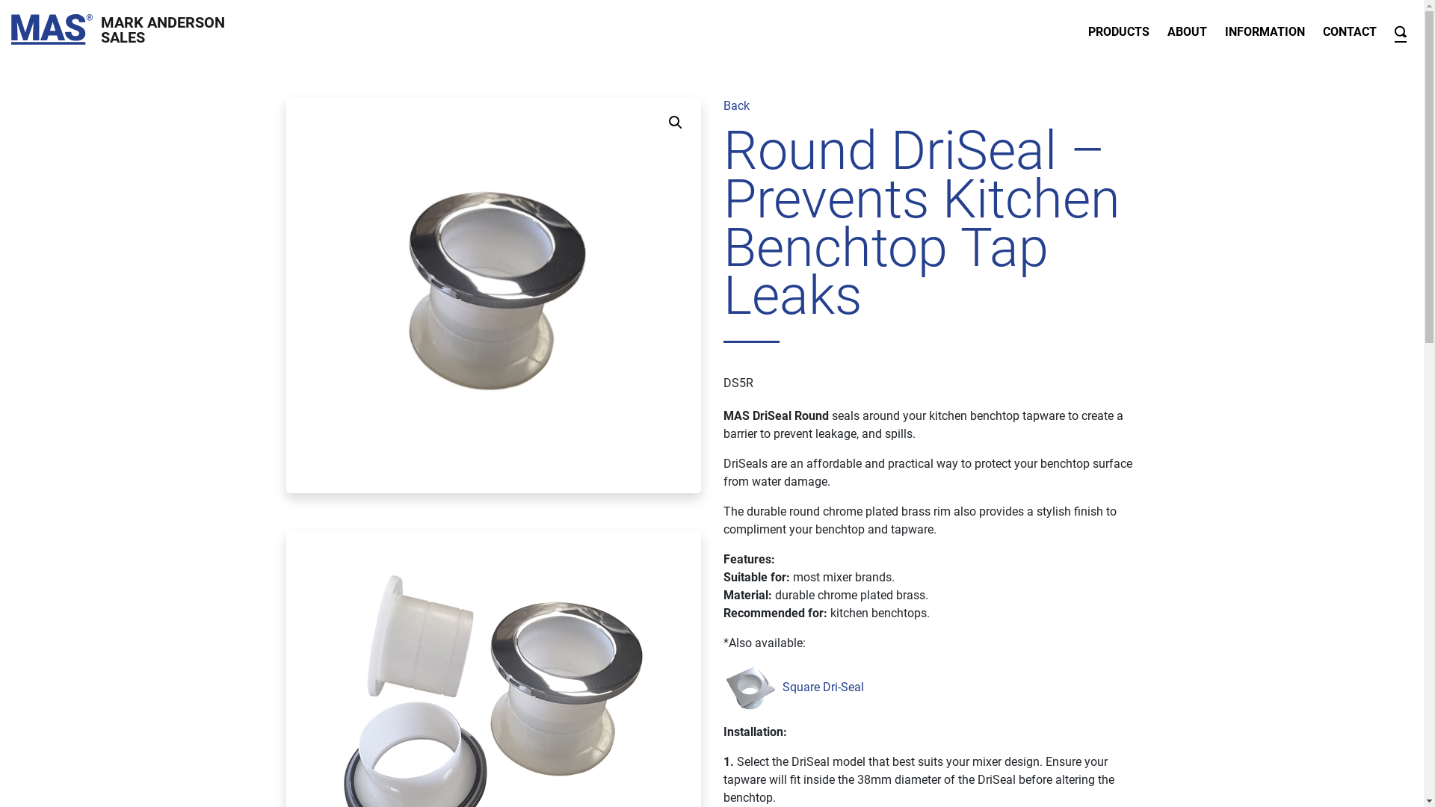 The image size is (1435, 807). Describe the element at coordinates (822, 687) in the screenshot. I see `Square Dri-Seal` at that location.